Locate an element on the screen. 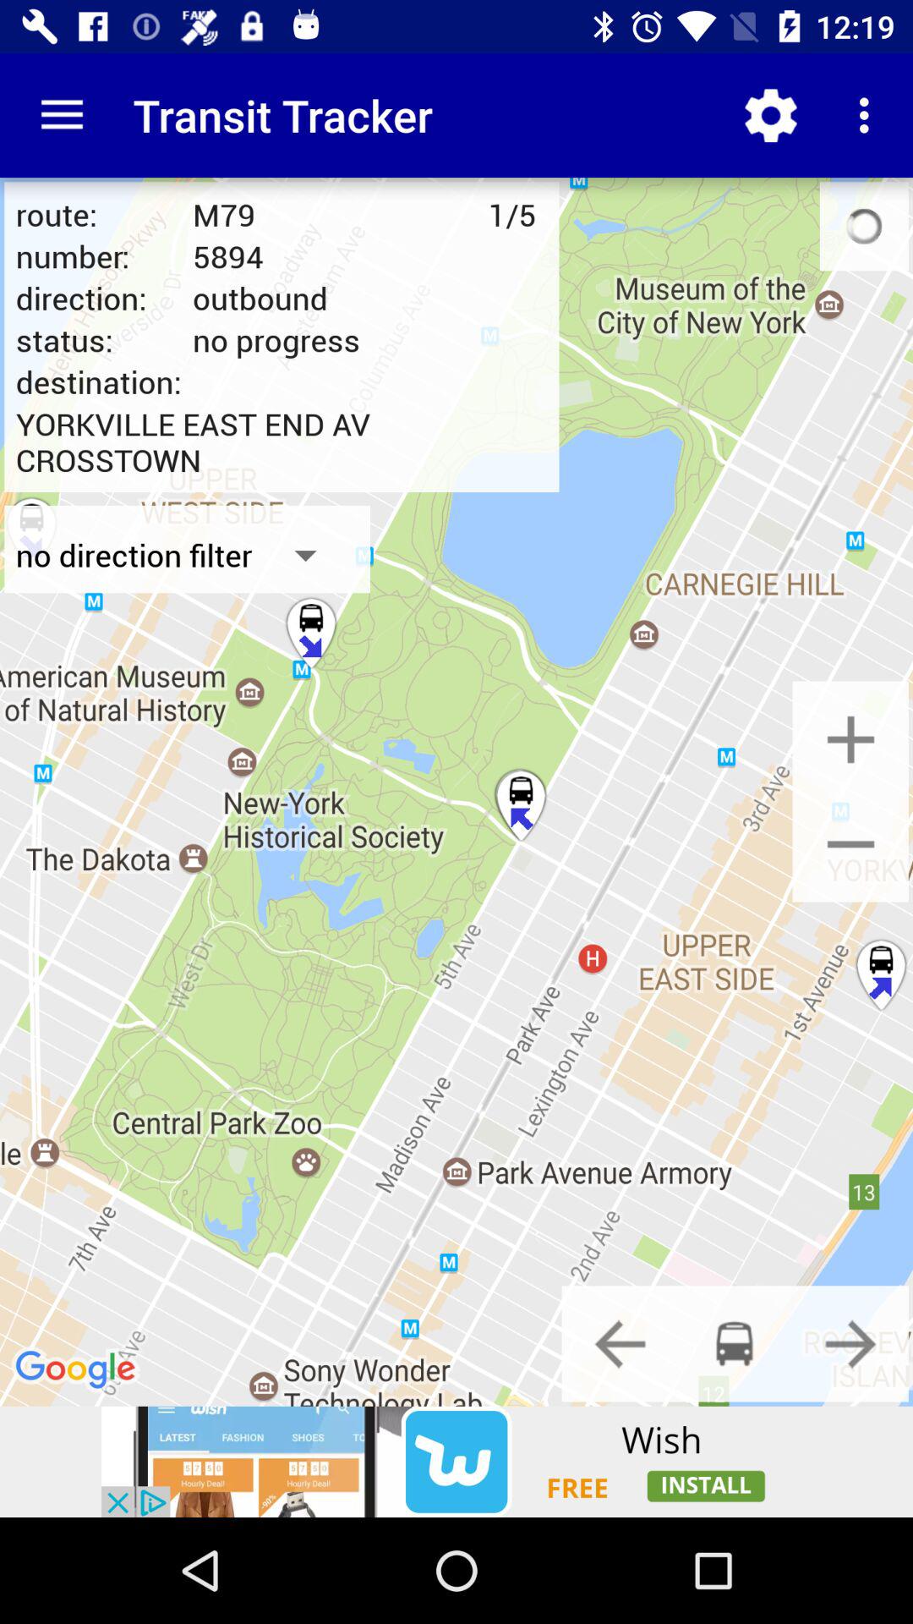 The height and width of the screenshot is (1624, 913). go forward is located at coordinates (850, 1343).